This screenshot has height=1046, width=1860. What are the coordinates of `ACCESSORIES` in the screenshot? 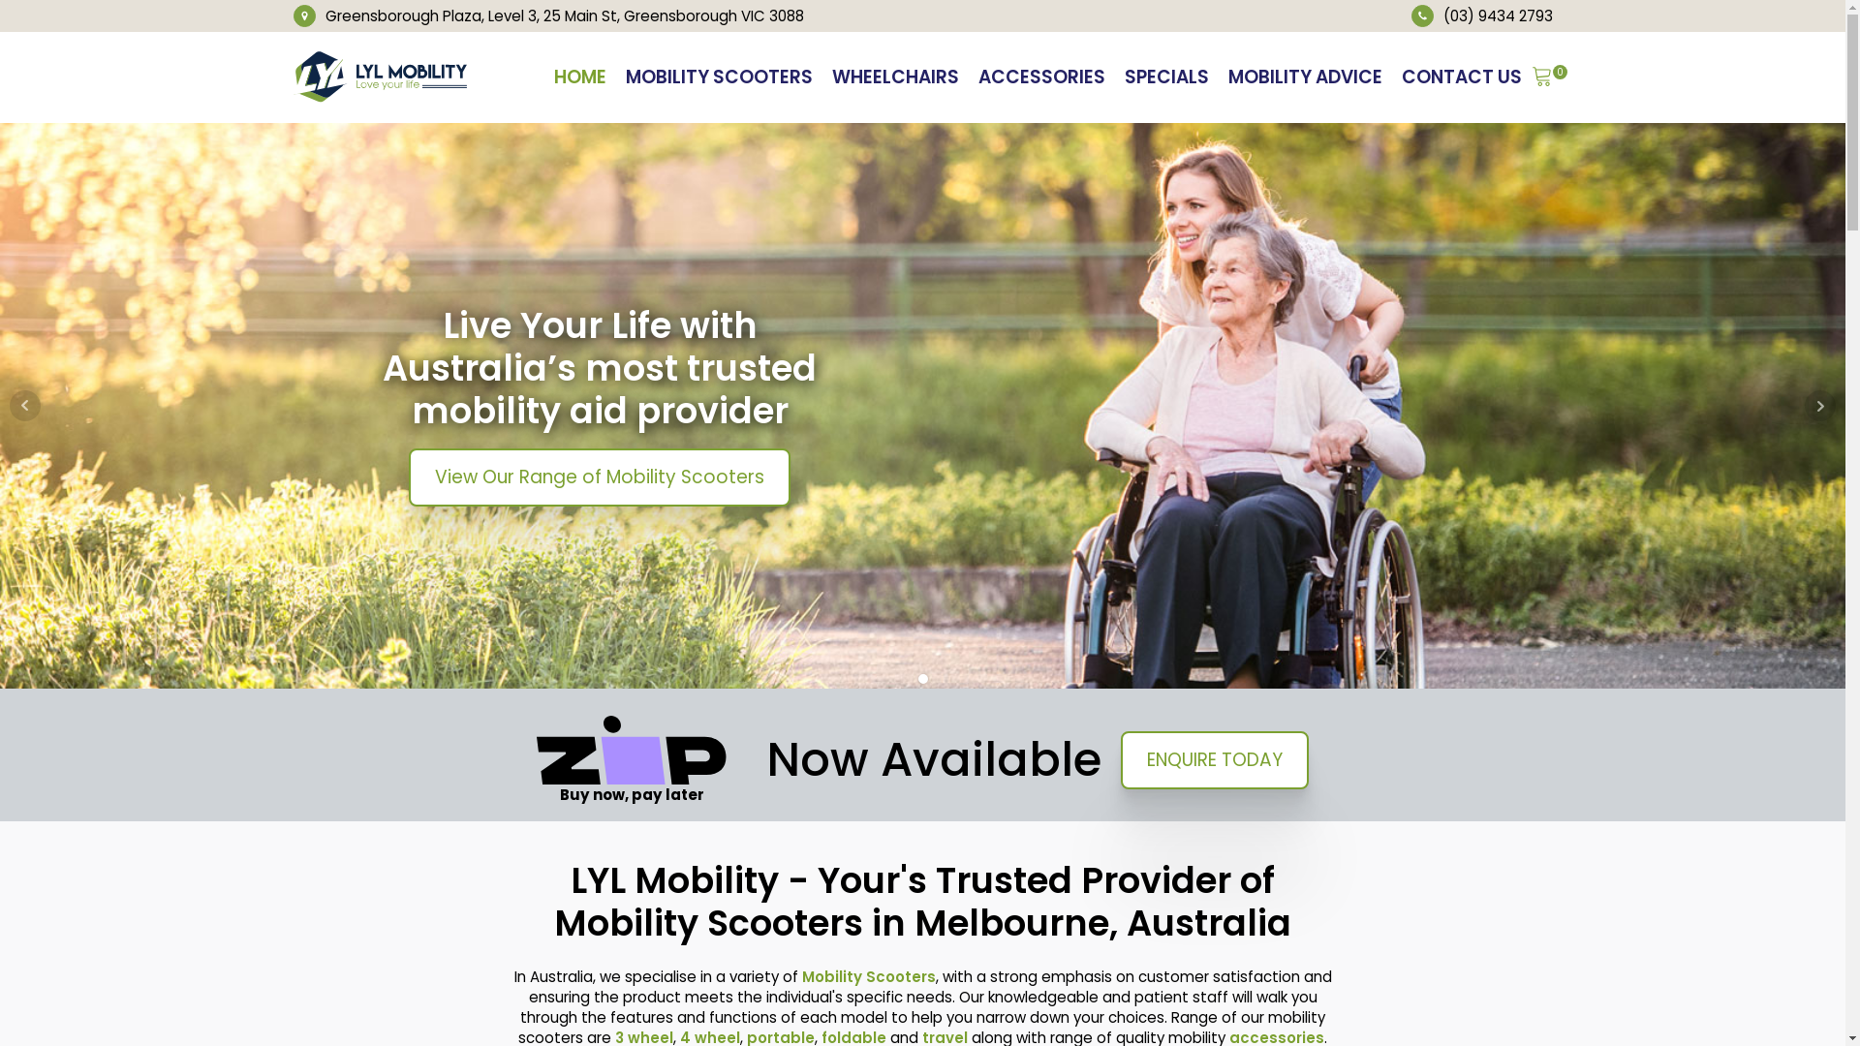 It's located at (1042, 77).